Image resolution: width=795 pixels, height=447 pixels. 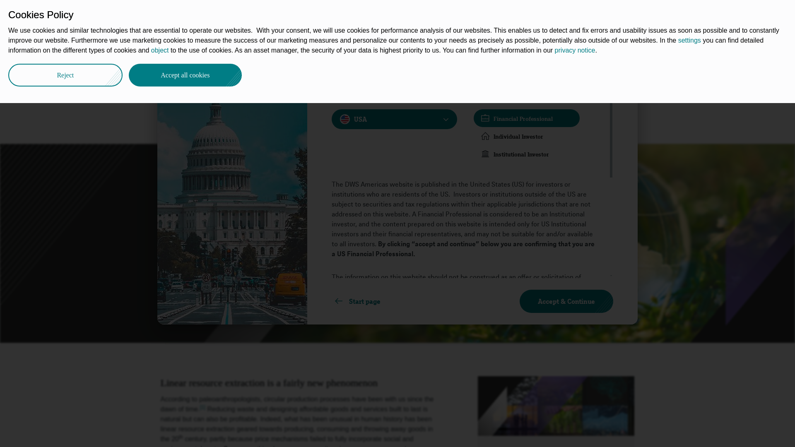 I want to click on Solutions, so click(x=335, y=13).